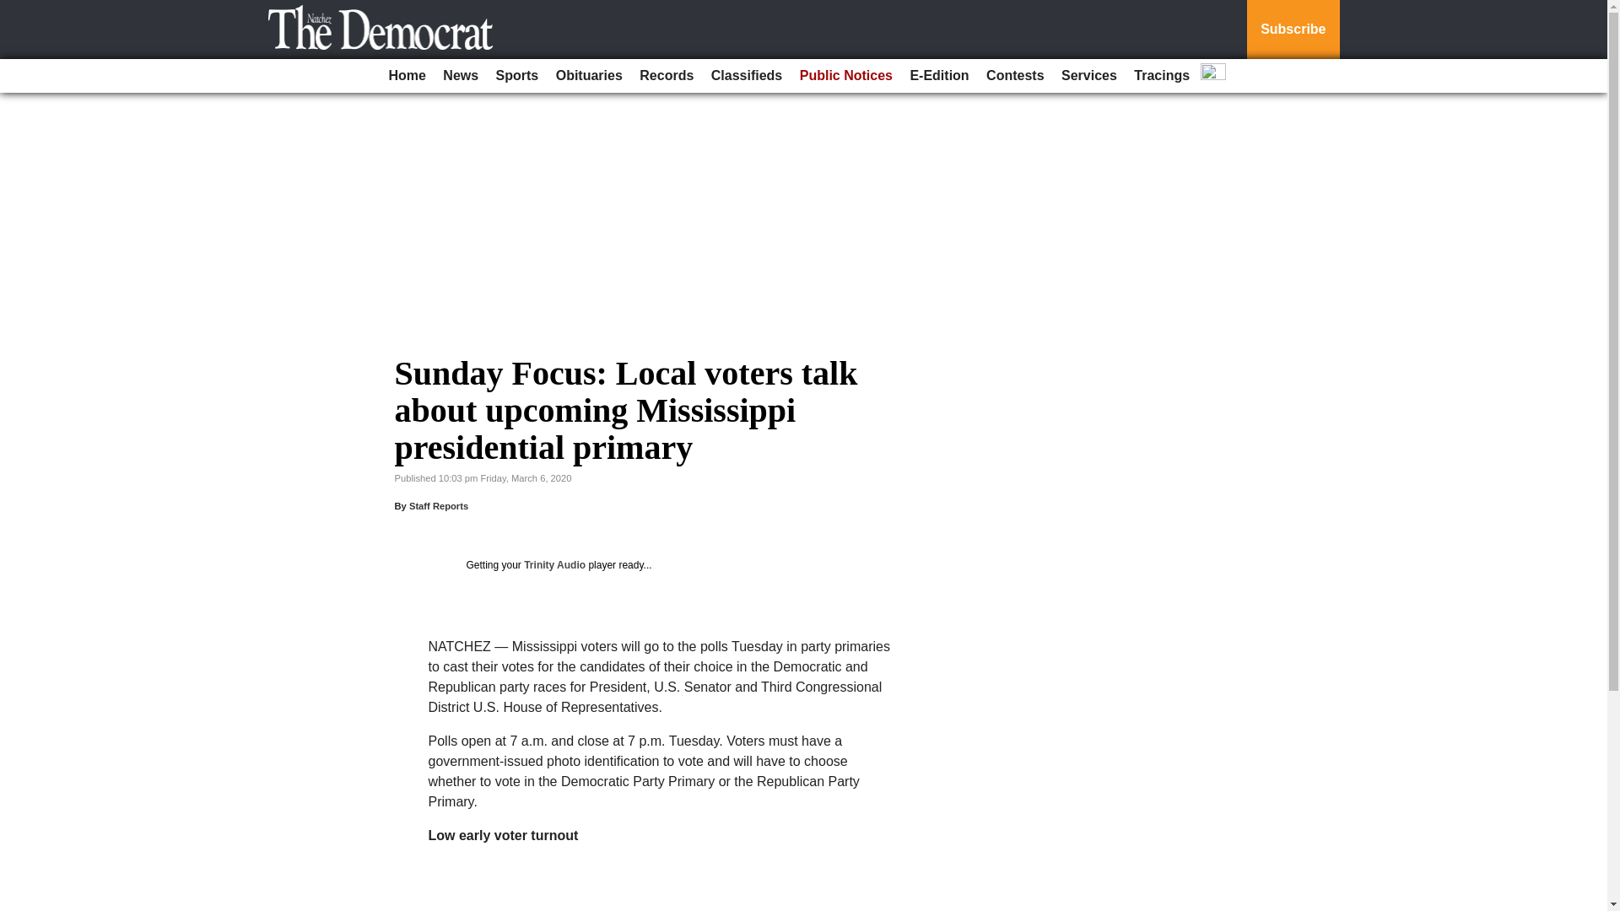 The width and height of the screenshot is (1620, 911). Describe the element at coordinates (1014, 76) in the screenshot. I see `Contests` at that location.